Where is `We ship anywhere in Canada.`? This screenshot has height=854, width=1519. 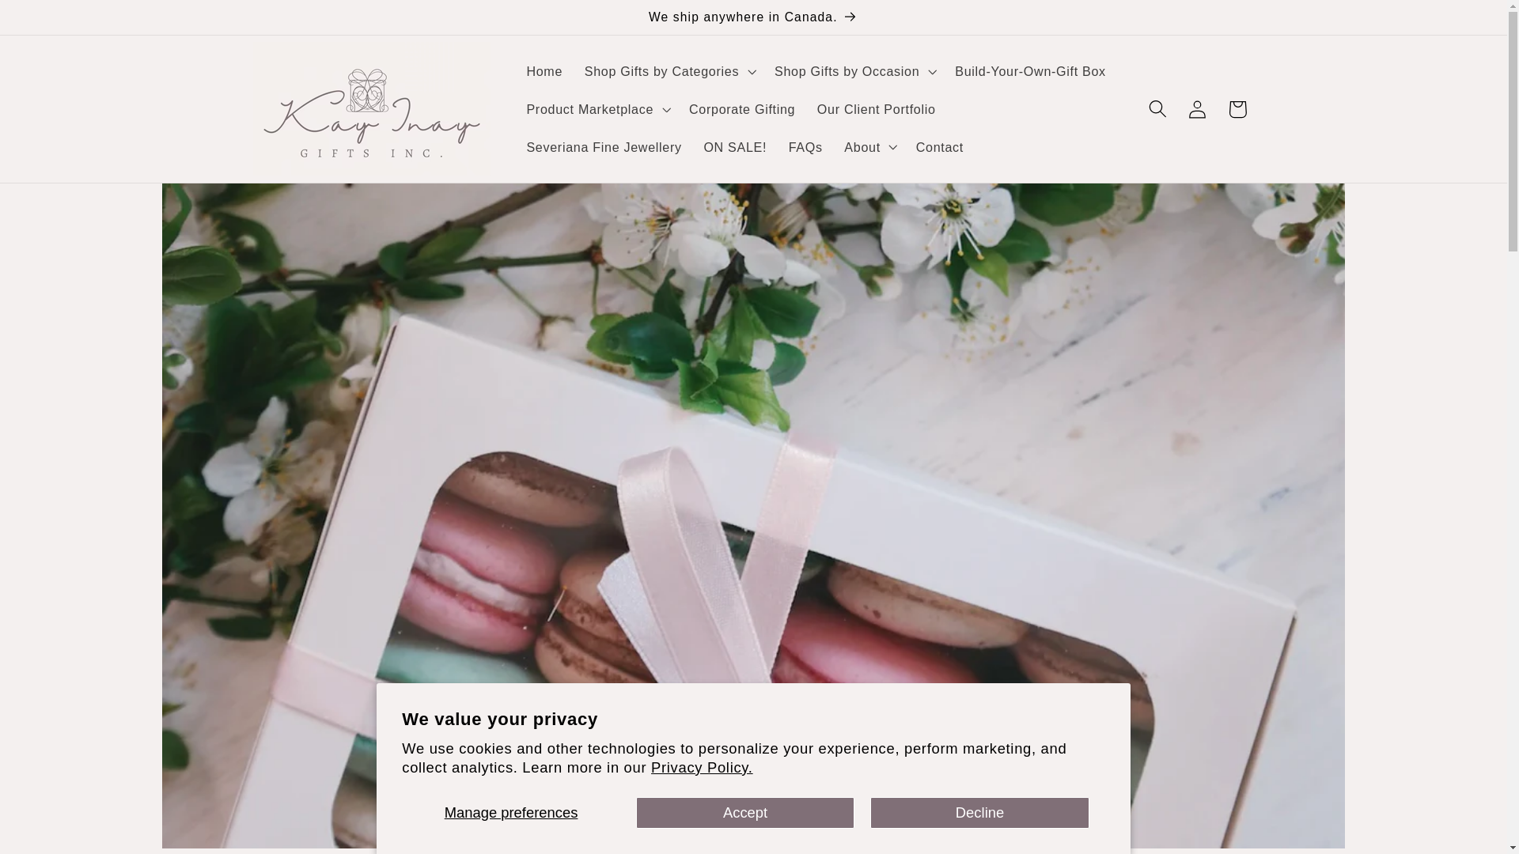
We ship anywhere in Canada. is located at coordinates (753, 17).